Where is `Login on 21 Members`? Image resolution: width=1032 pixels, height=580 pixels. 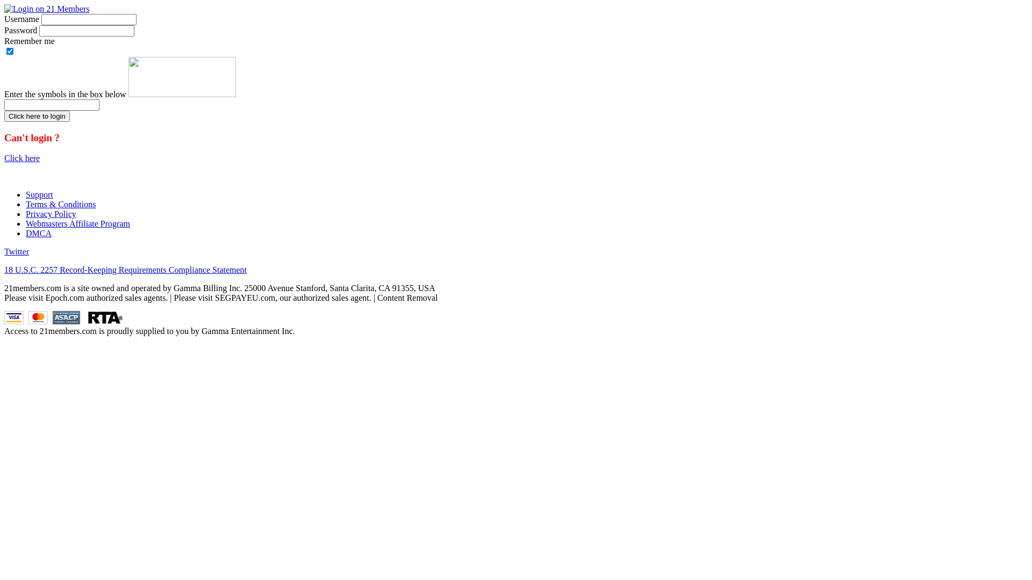 Login on 21 Members is located at coordinates (47, 9).